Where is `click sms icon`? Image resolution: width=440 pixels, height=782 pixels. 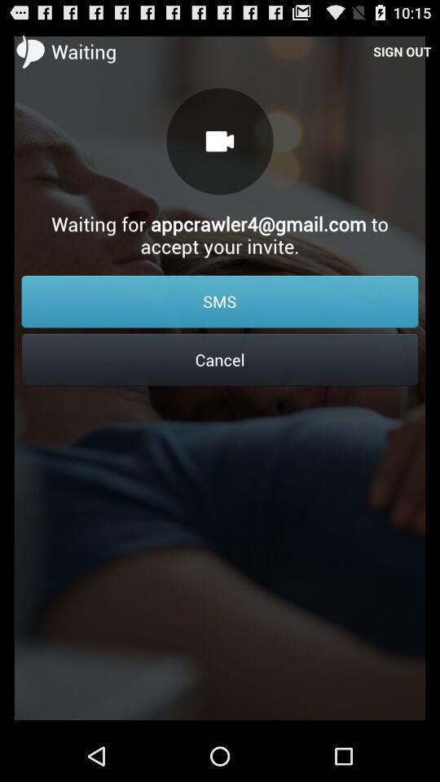
click sms icon is located at coordinates (220, 301).